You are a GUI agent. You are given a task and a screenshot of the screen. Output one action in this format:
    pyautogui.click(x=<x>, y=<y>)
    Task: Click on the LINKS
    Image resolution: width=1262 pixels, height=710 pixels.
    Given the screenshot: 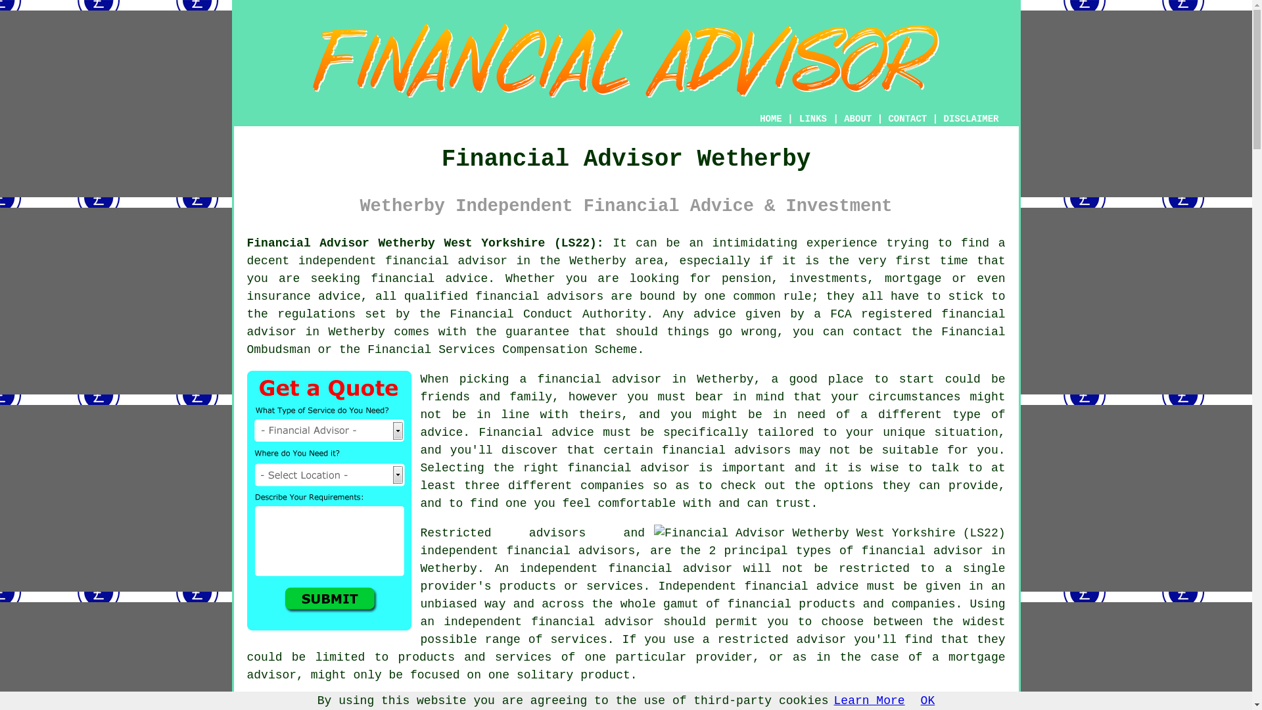 What is the action you would take?
    pyautogui.click(x=813, y=118)
    